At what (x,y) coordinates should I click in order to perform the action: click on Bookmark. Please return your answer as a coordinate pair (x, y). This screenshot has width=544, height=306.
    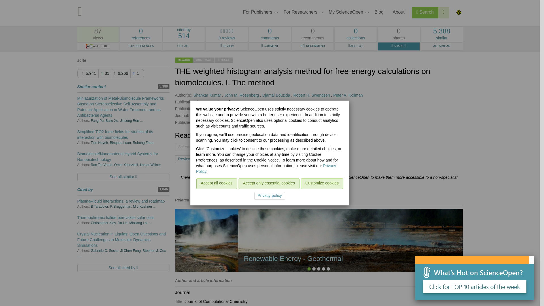
    Looking at the image, I should click on (213, 159).